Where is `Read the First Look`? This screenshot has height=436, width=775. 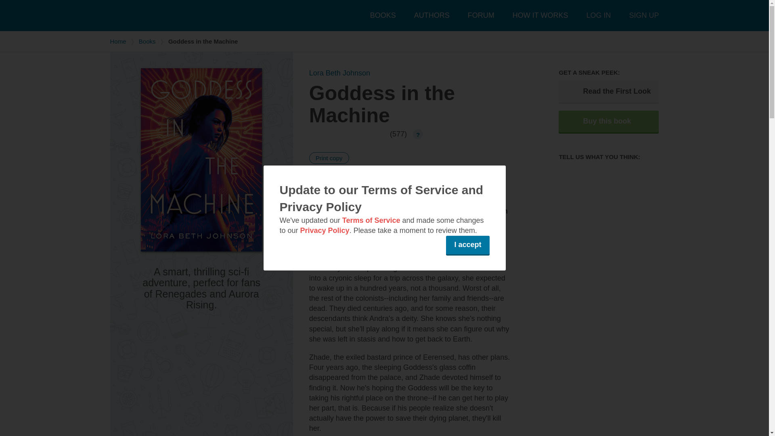
Read the First Look is located at coordinates (609, 91).